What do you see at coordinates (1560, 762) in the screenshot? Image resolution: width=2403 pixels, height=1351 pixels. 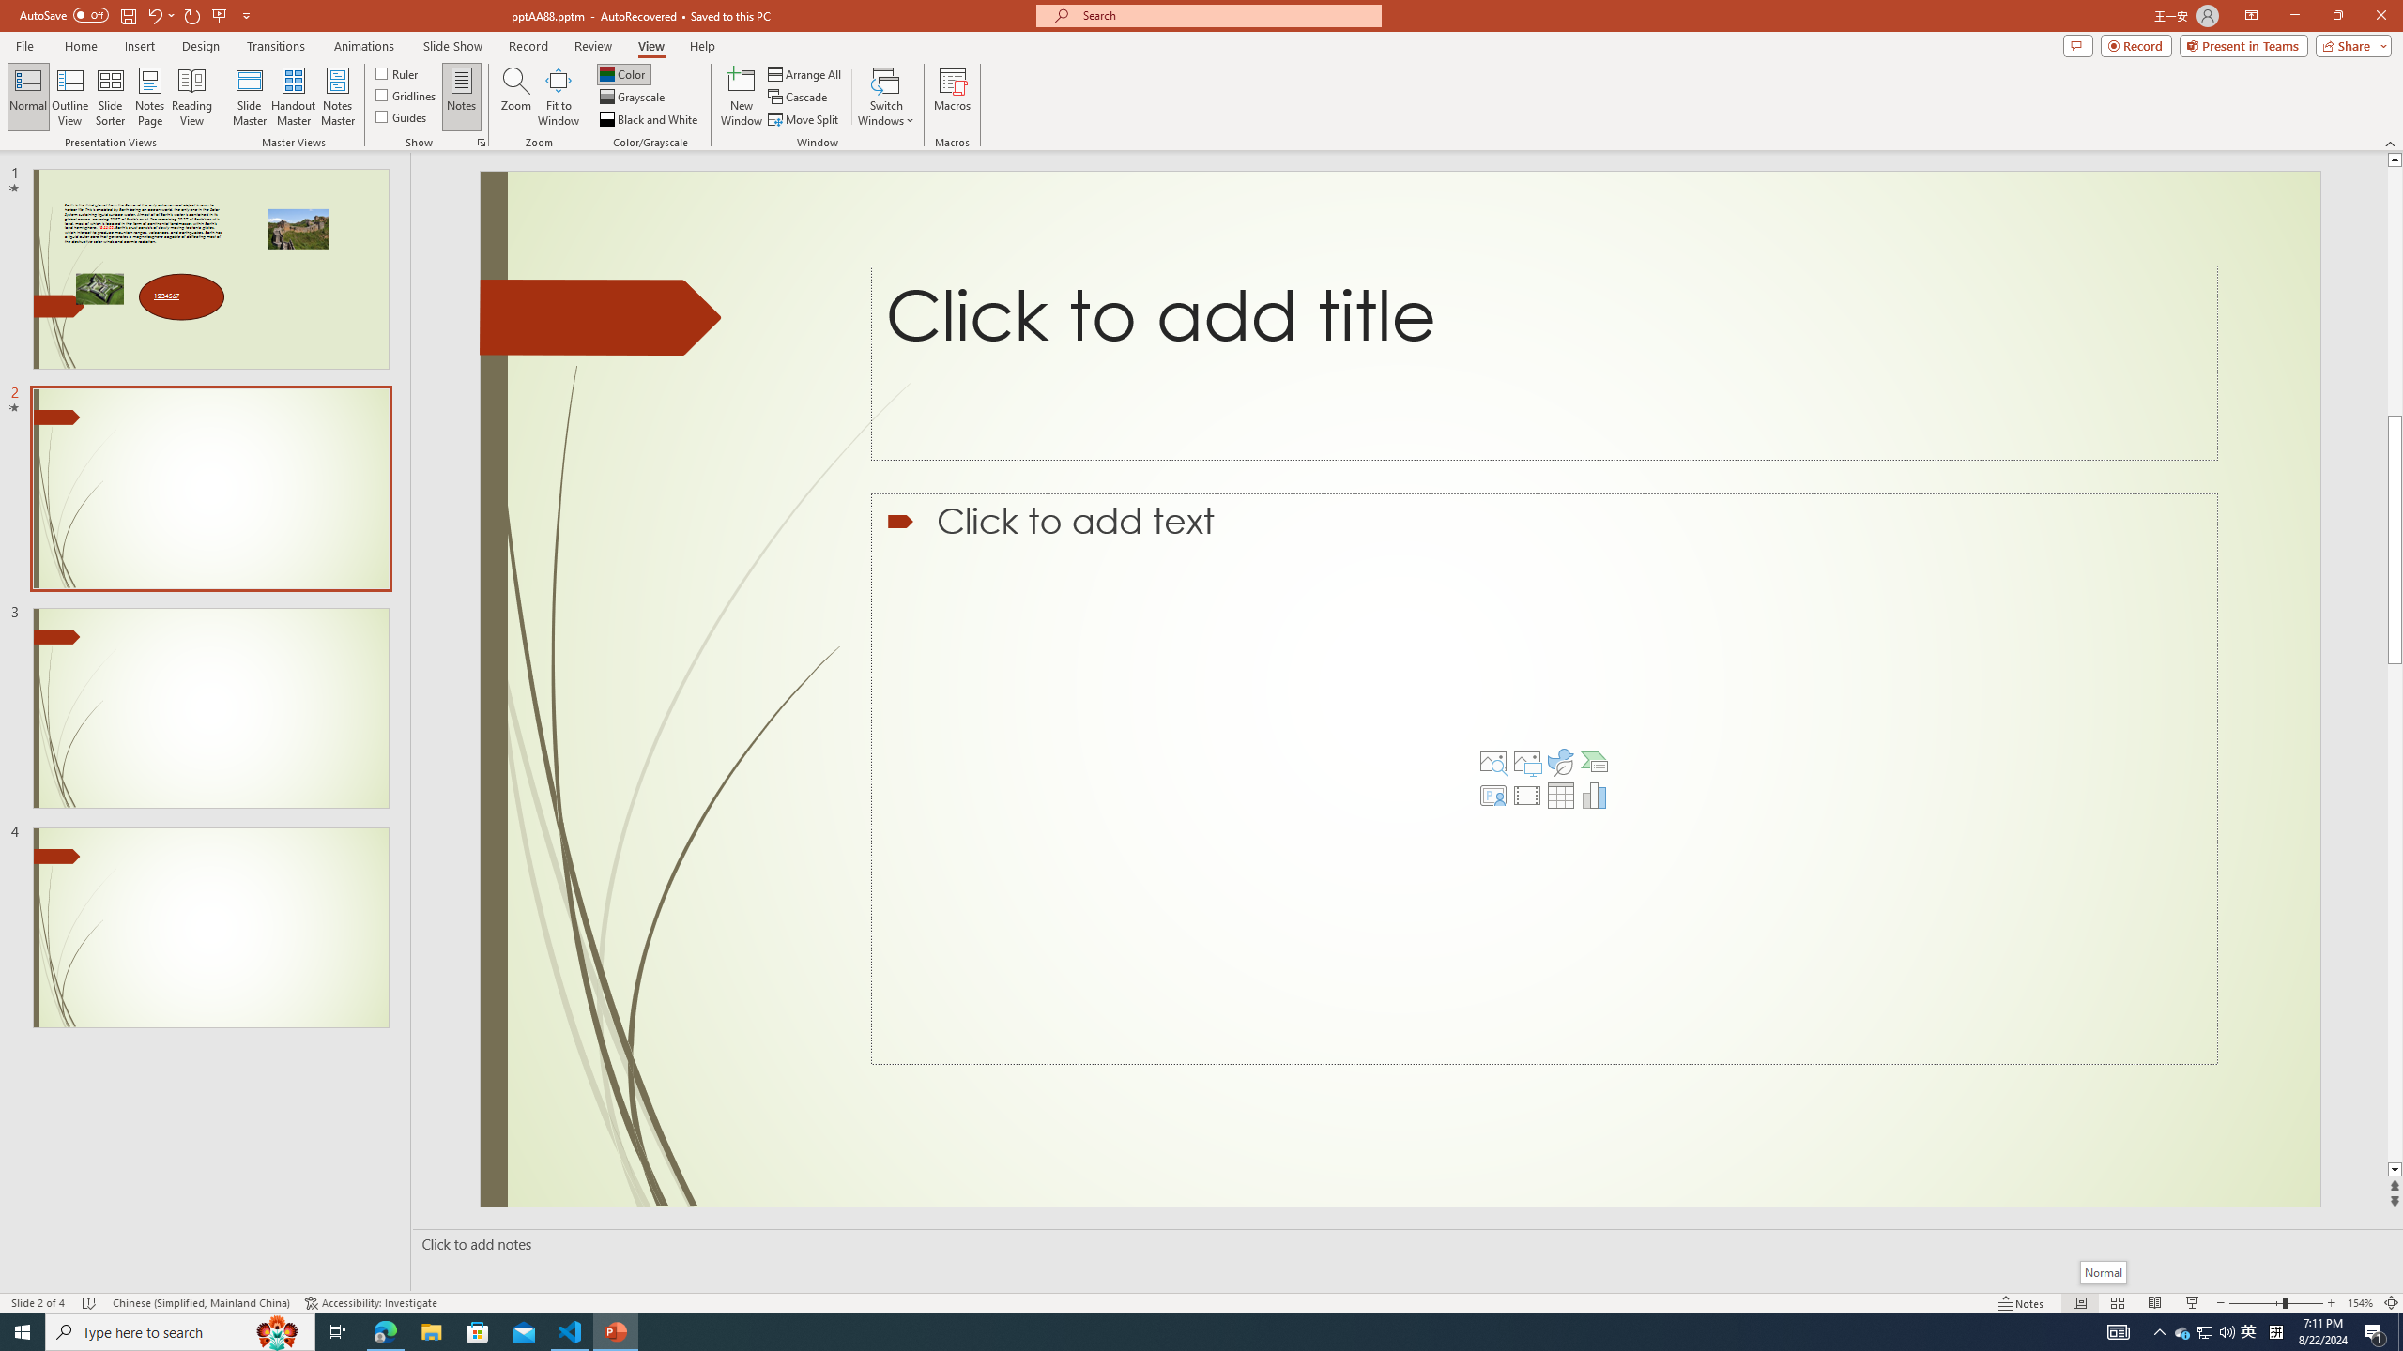 I see `Insert an Icon` at bounding box center [1560, 762].